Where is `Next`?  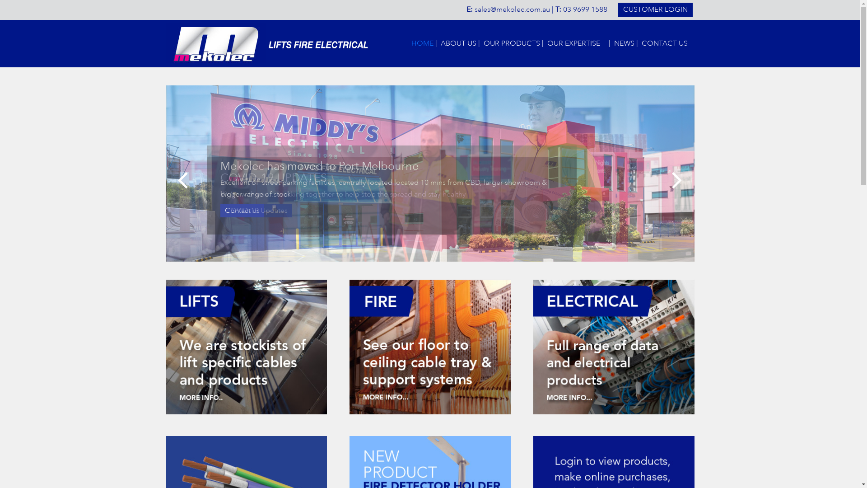 Next is located at coordinates (676, 180).